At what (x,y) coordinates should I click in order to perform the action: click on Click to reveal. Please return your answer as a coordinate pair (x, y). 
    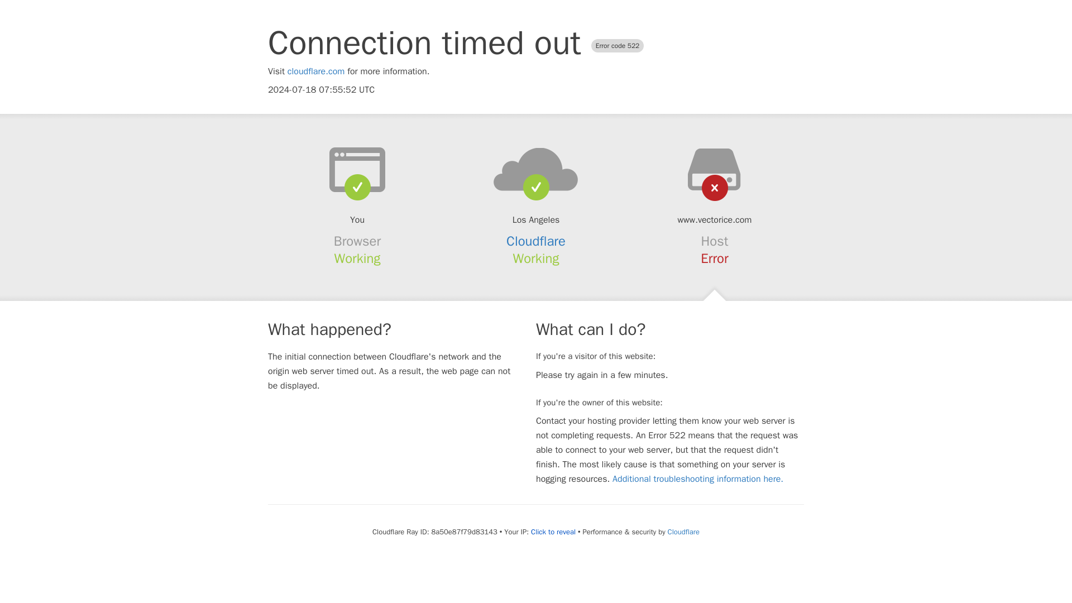
    Looking at the image, I should click on (553, 532).